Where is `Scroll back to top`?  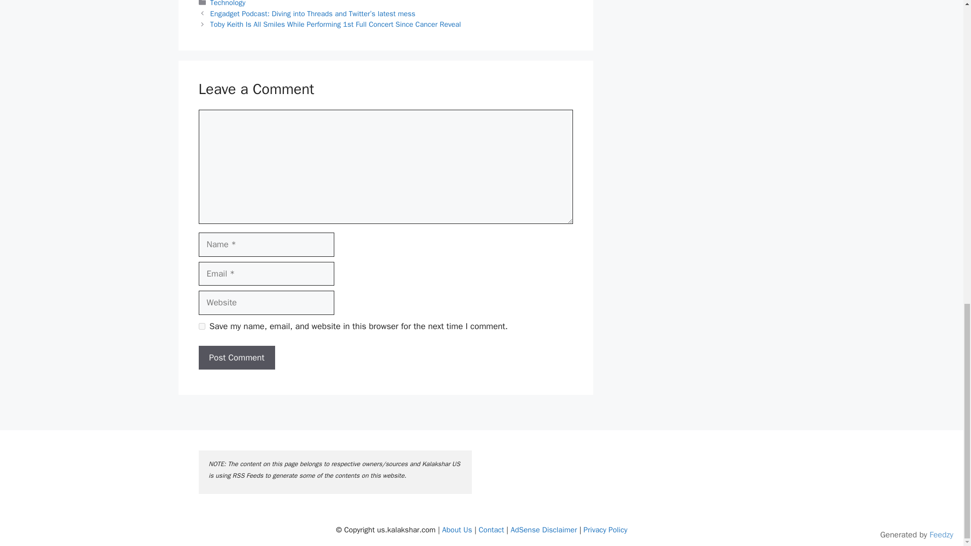
Scroll back to top is located at coordinates (938, 335).